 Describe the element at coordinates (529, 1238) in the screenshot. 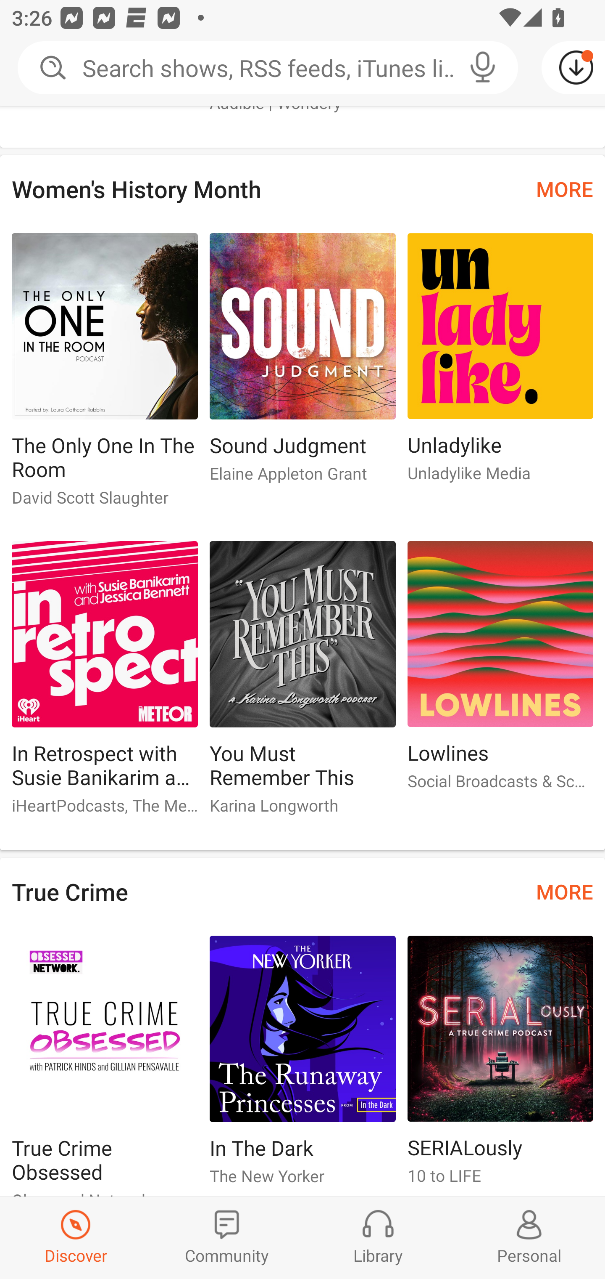

I see `Profiles and Settings Personal` at that location.